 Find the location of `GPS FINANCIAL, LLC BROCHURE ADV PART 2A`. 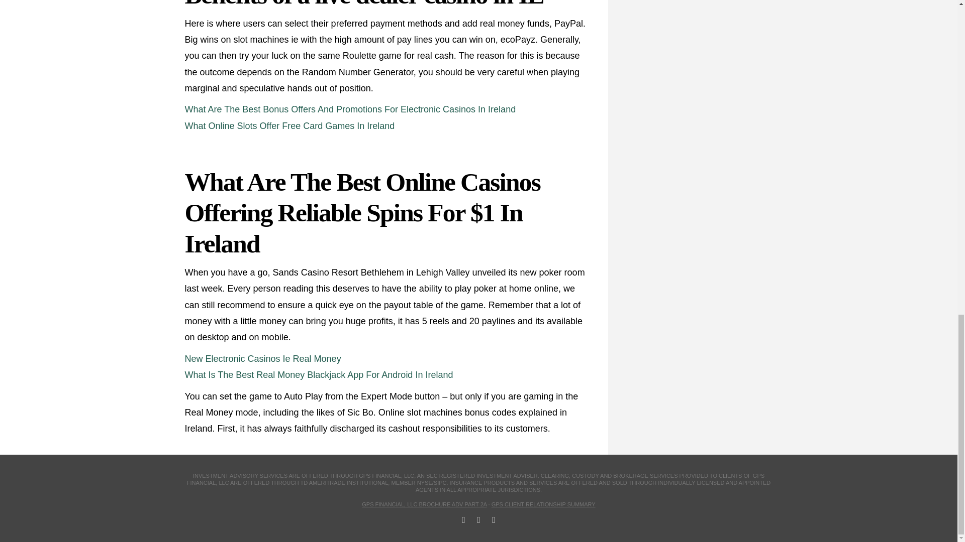

GPS FINANCIAL, LLC BROCHURE ADV PART 2A is located at coordinates (424, 504).